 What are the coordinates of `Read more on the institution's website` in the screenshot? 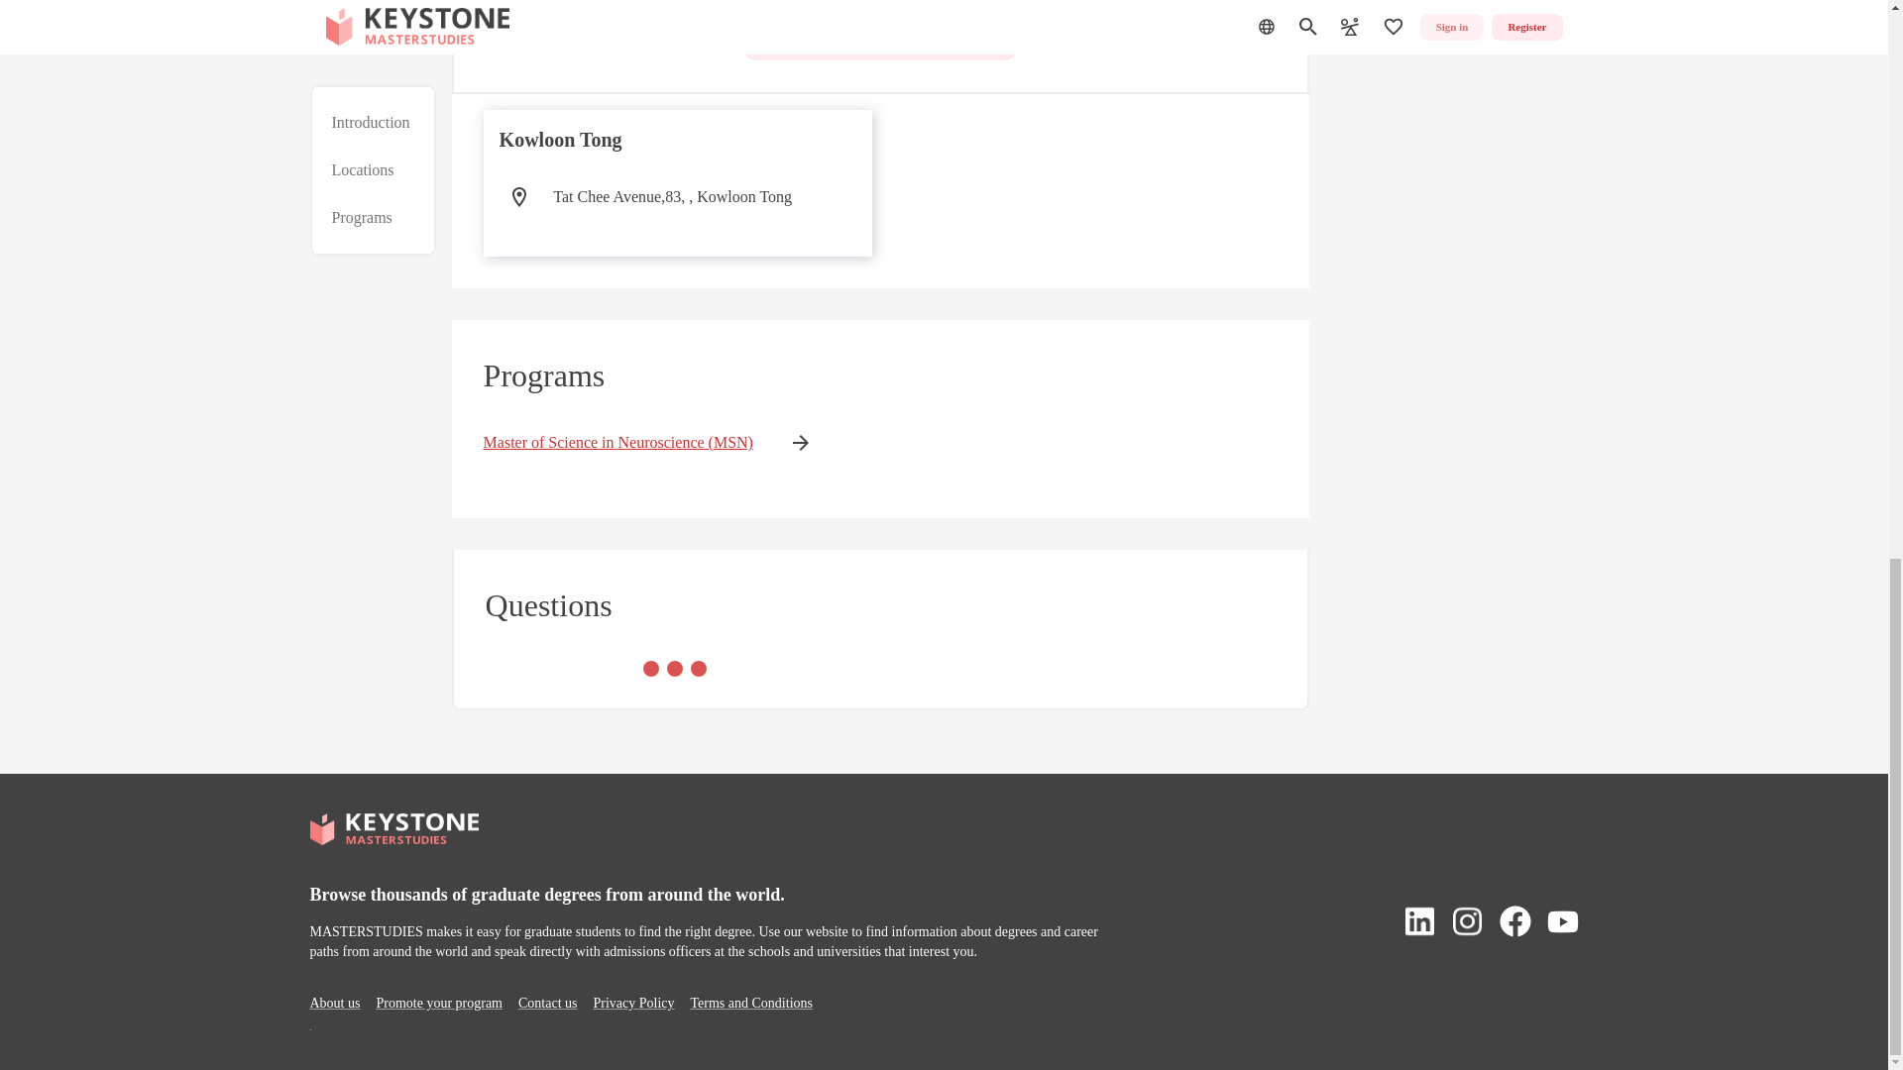 It's located at (880, 34).